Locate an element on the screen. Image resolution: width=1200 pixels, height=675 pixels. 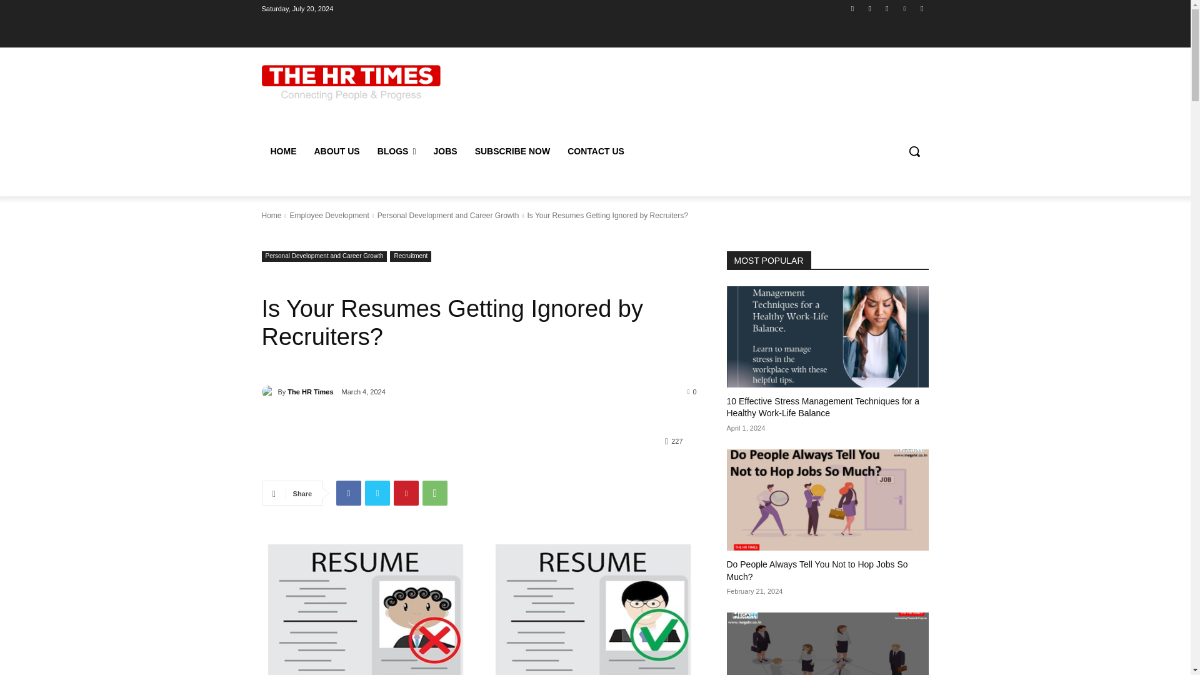
SUBSCRIBE NOW is located at coordinates (512, 151).